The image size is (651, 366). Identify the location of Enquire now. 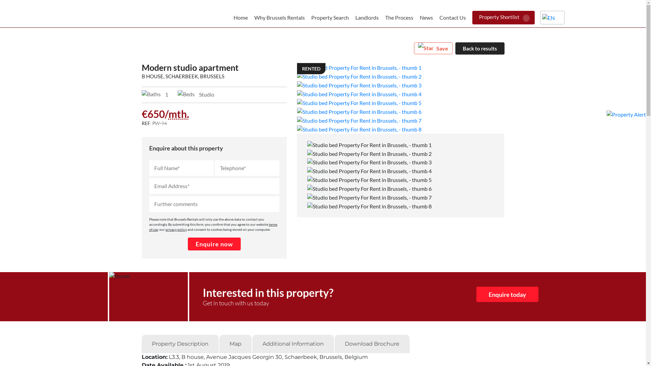
(214, 244).